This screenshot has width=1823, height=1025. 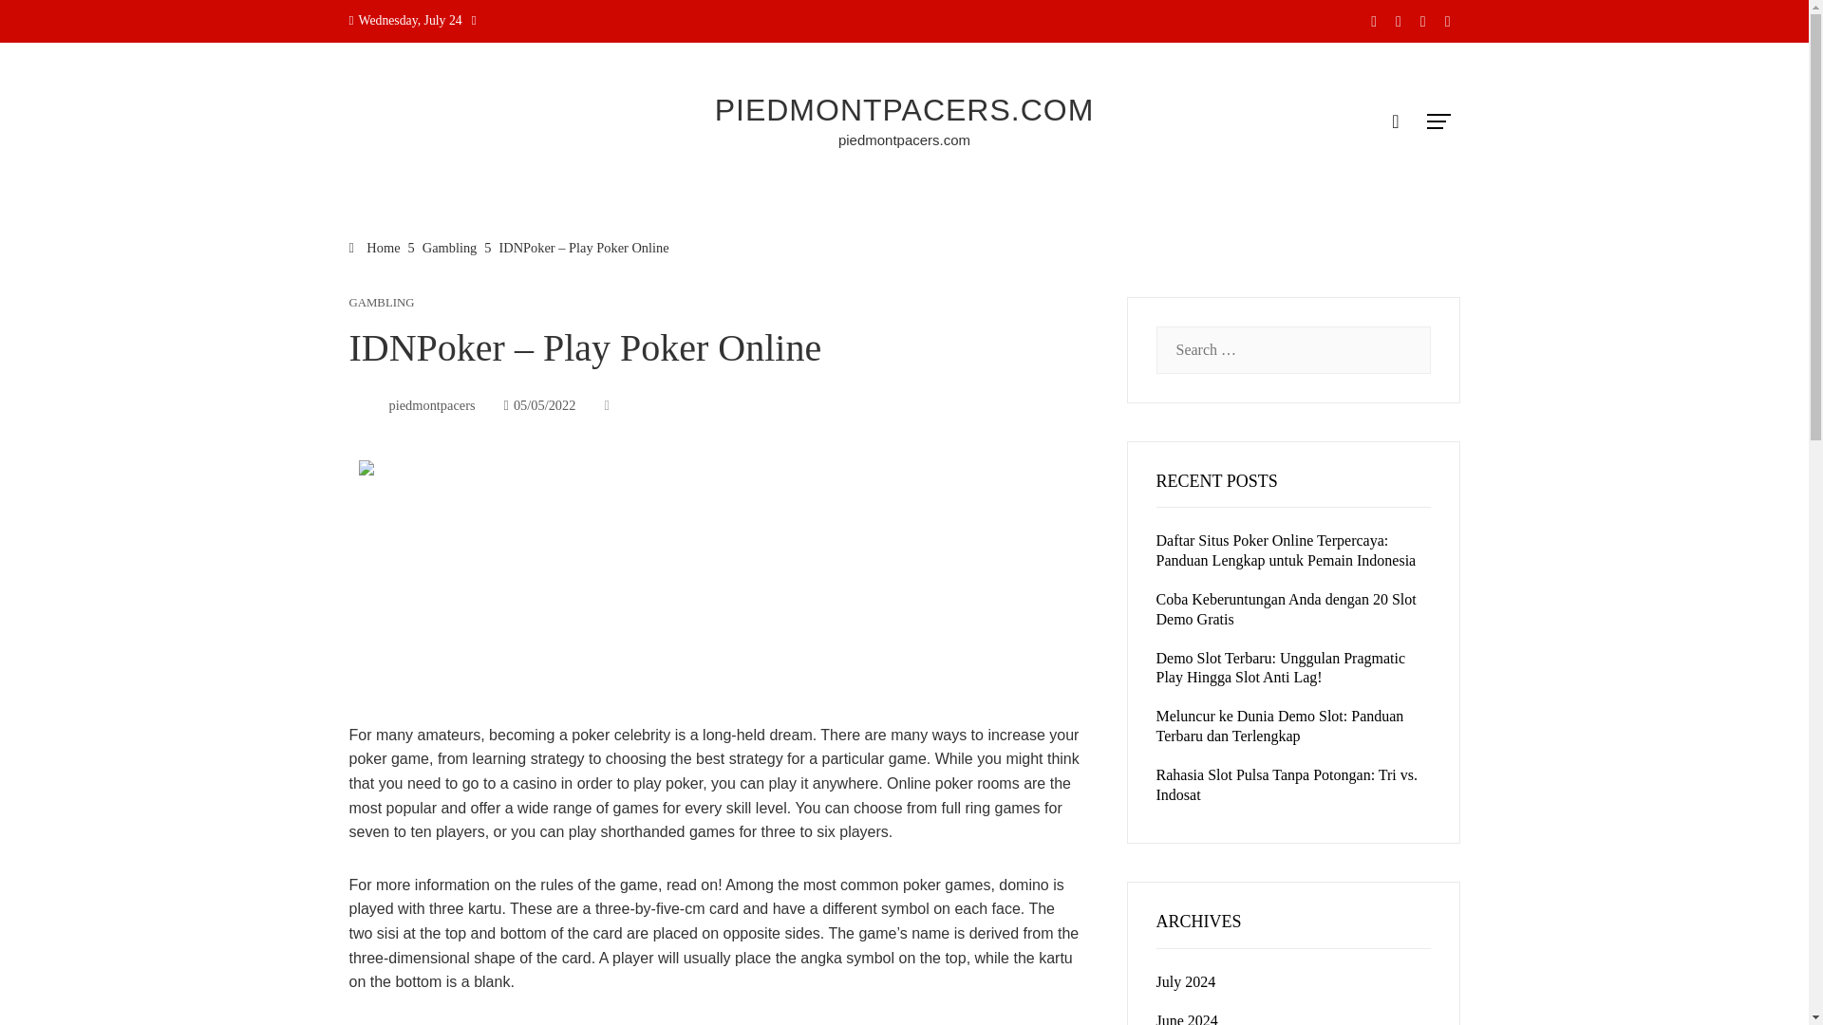 What do you see at coordinates (1185, 981) in the screenshot?
I see `July 2024` at bounding box center [1185, 981].